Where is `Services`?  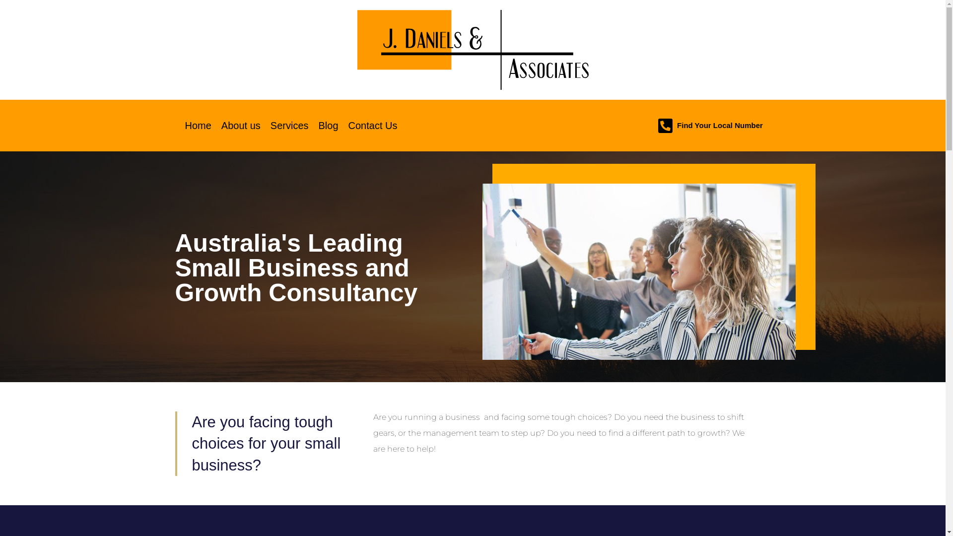 Services is located at coordinates (290, 126).